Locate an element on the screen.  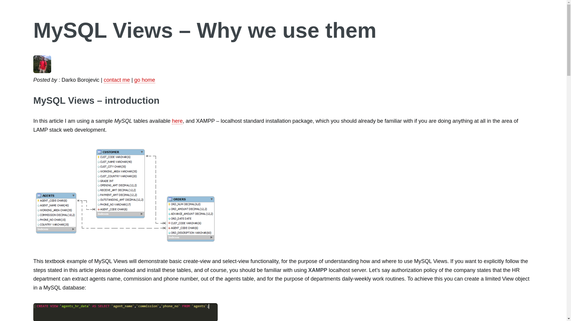
go home is located at coordinates (145, 80).